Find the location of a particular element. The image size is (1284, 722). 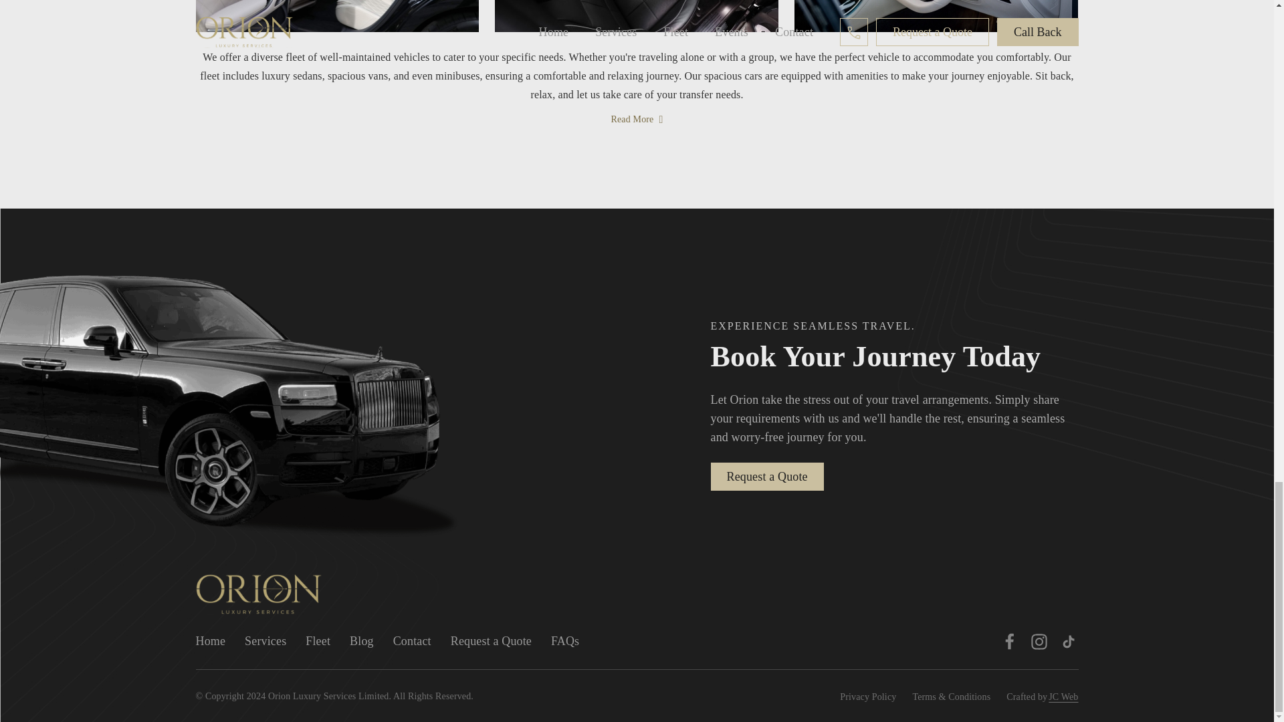

Blog is located at coordinates (361, 640).